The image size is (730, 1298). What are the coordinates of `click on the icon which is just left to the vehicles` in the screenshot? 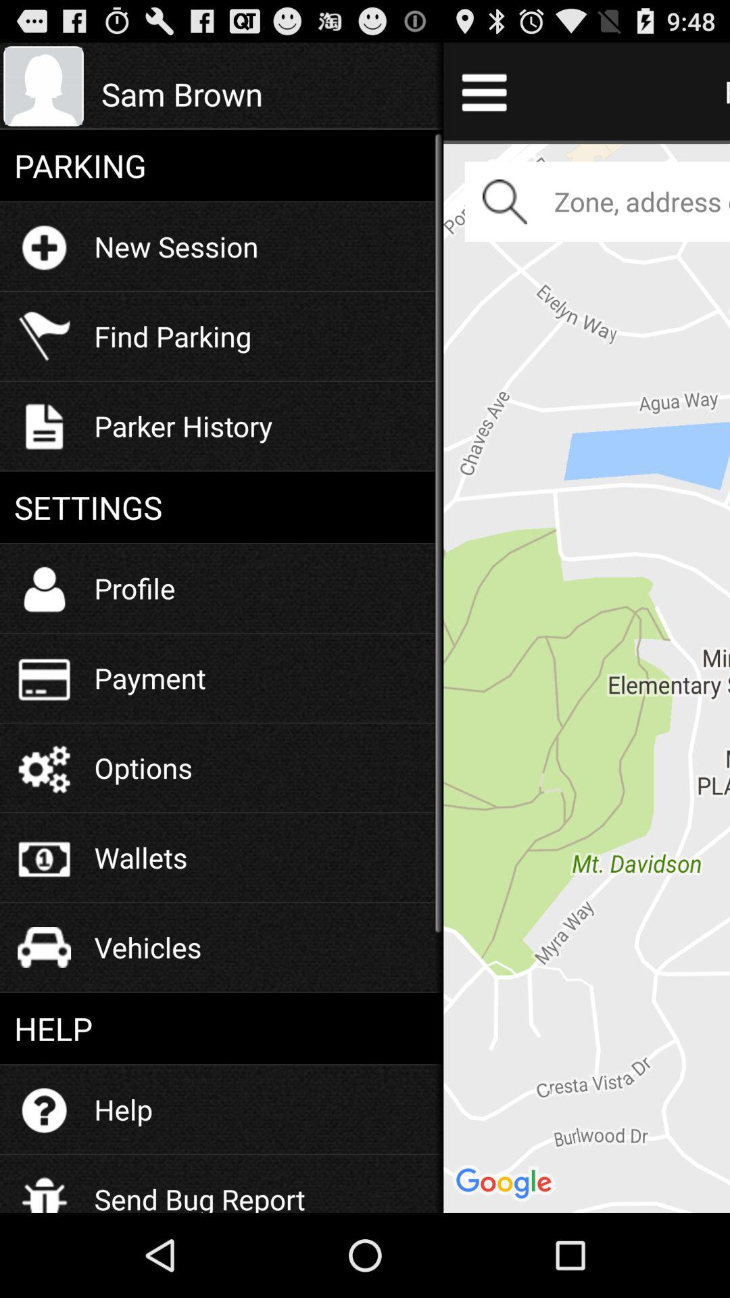 It's located at (43, 947).